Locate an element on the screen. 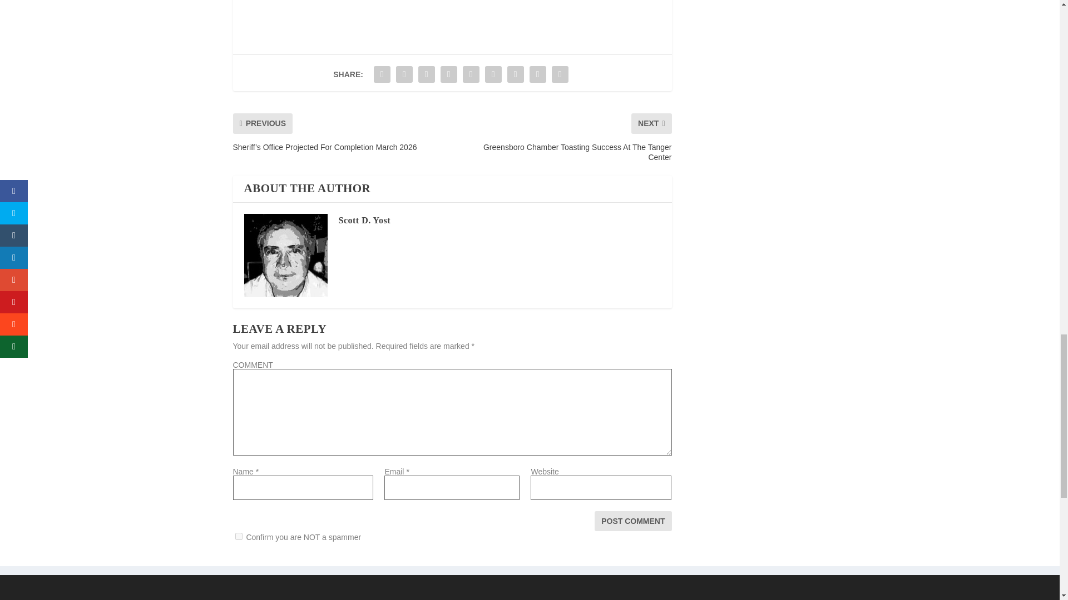 The height and width of the screenshot is (600, 1068). View all posts by Scott D. Yost is located at coordinates (364, 220).